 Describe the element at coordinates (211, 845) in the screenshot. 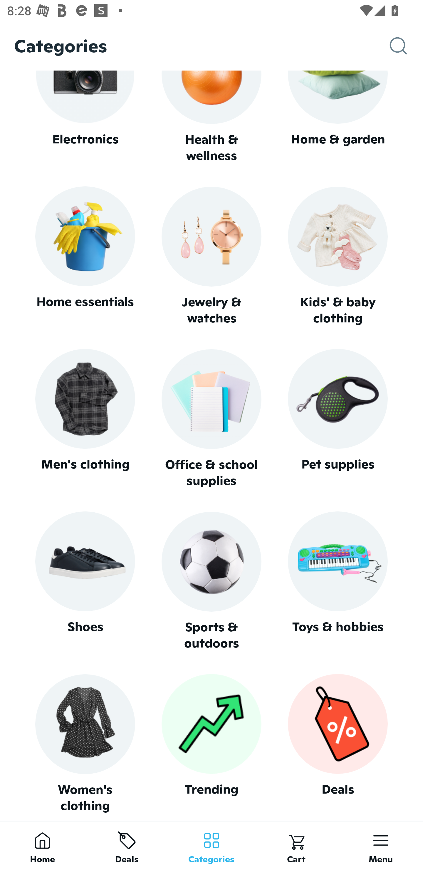

I see `Categories` at that location.